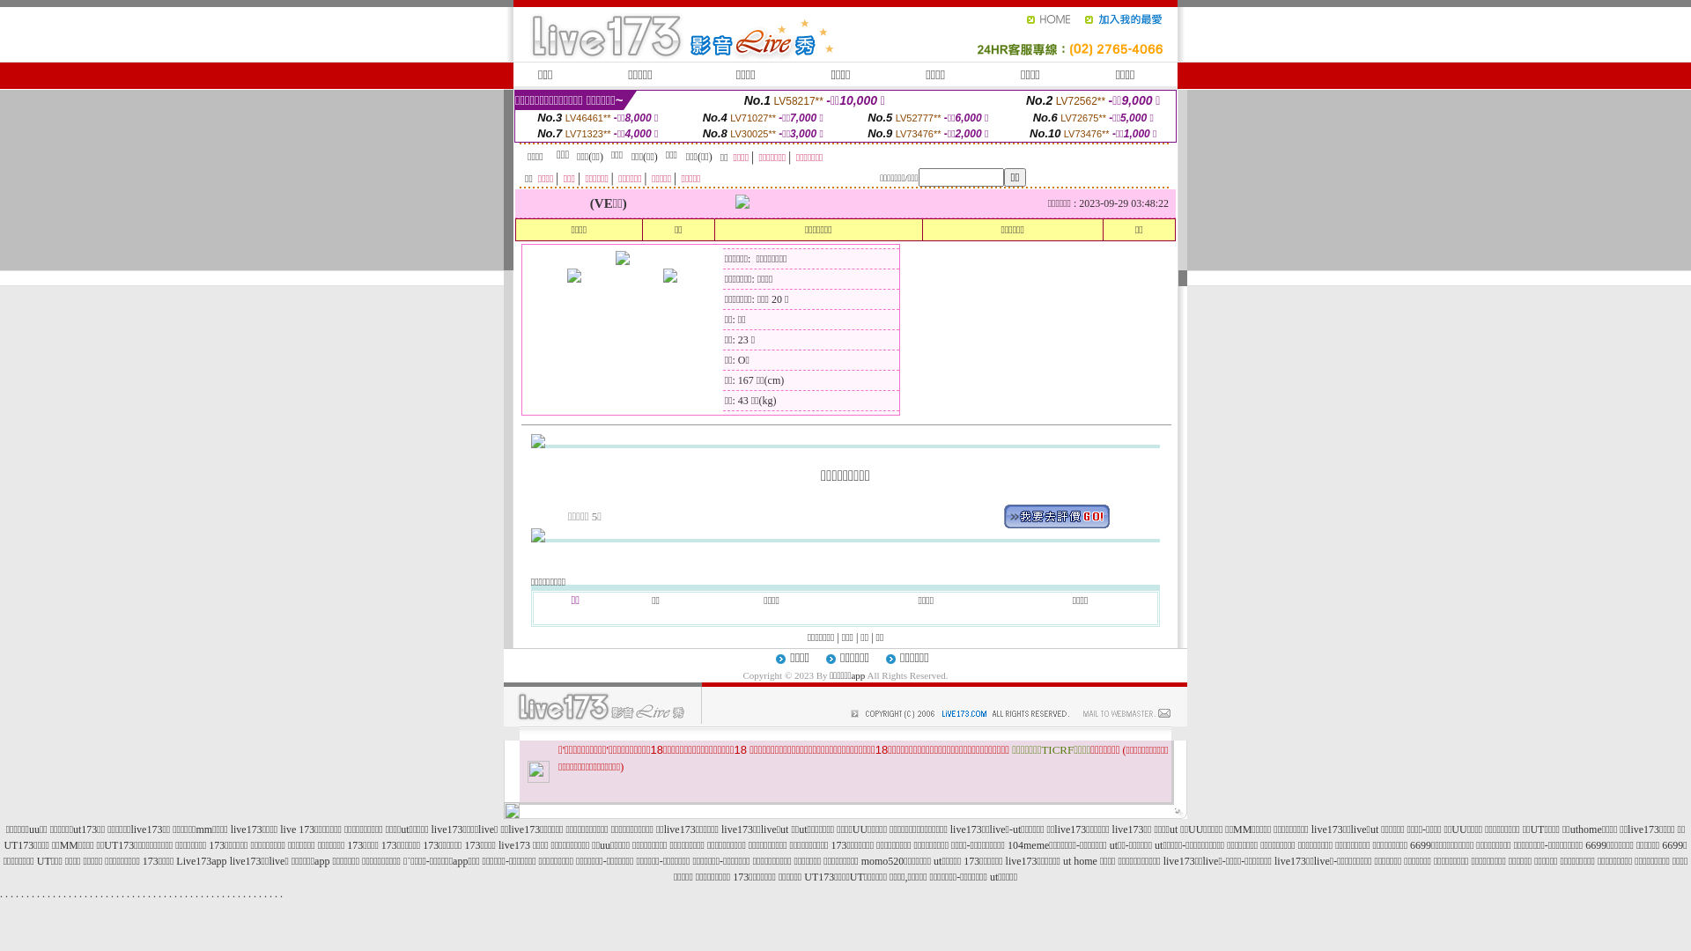 This screenshot has width=1691, height=951. I want to click on ., so click(261, 894).